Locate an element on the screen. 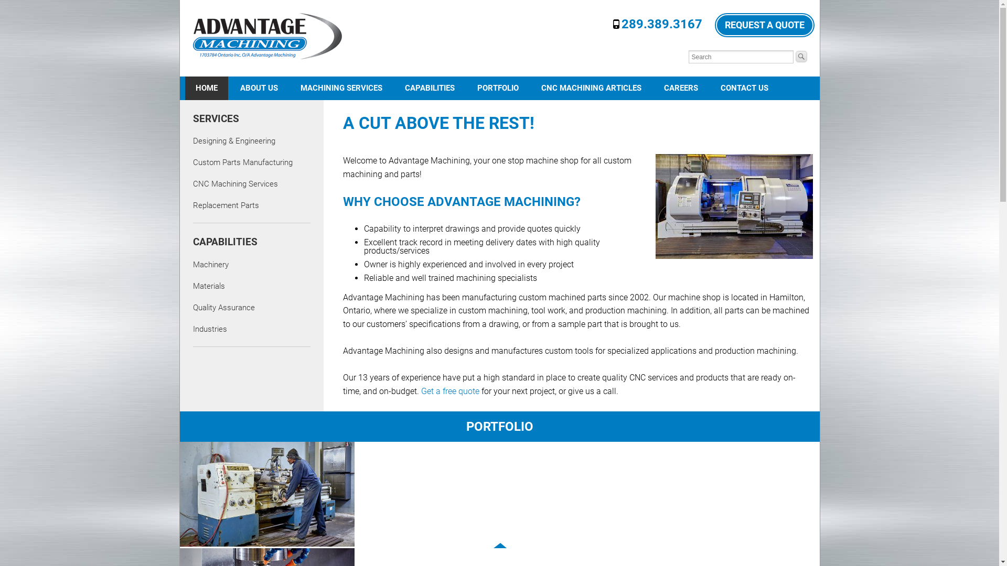 The image size is (1007, 566). ABOUT US is located at coordinates (259, 88).